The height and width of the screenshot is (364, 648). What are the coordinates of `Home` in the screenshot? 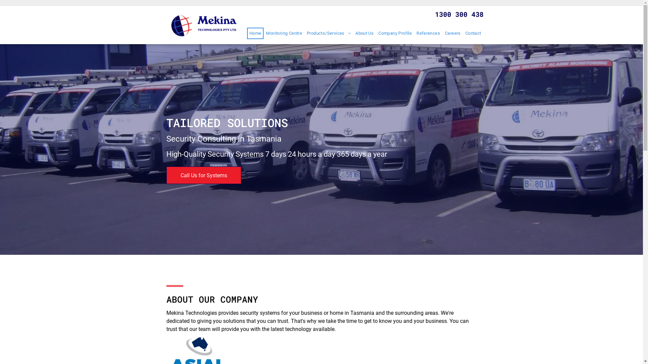 It's located at (255, 33).